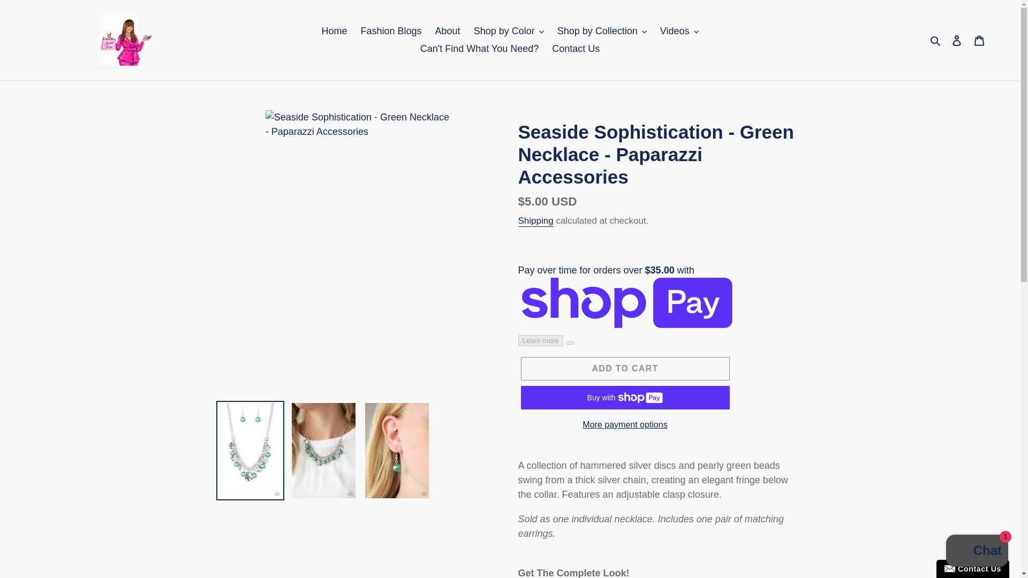 This screenshot has height=578, width=1028. I want to click on About, so click(448, 31).